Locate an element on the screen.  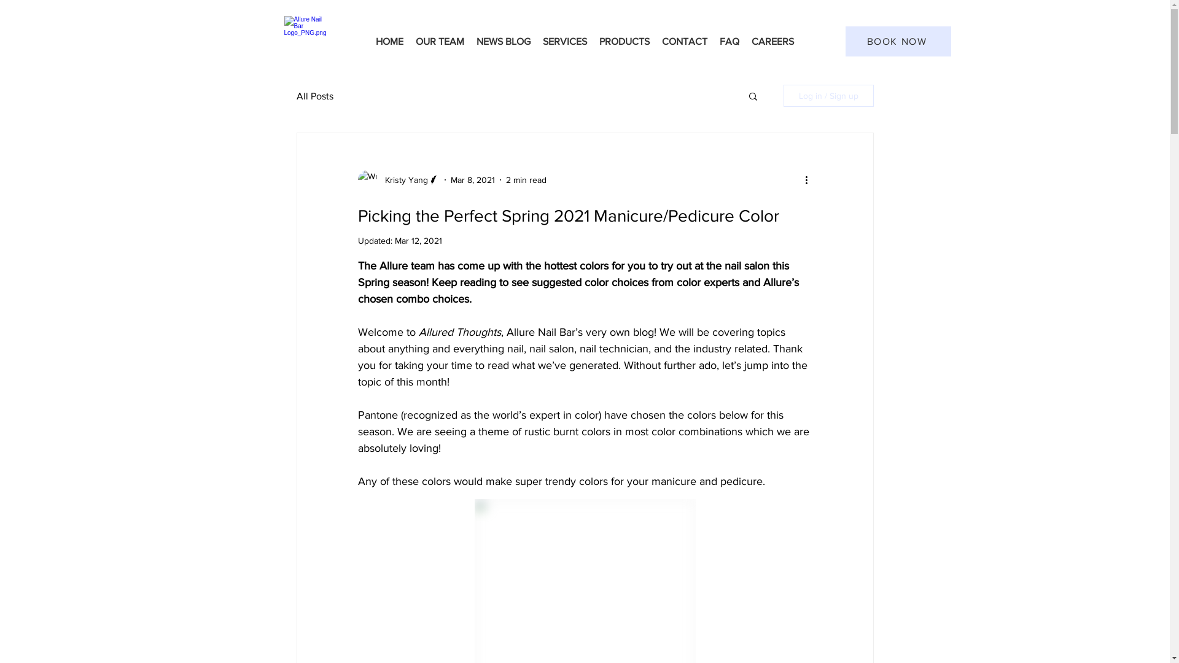
Log in / Sign up is located at coordinates (829, 96).